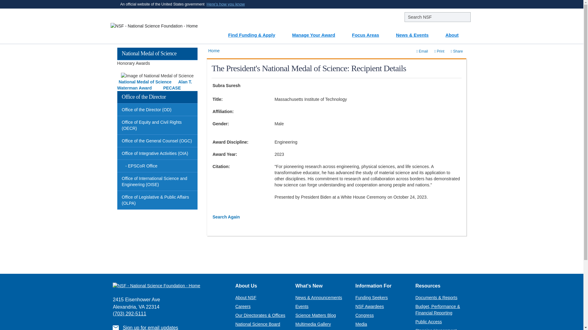 Image resolution: width=588 pixels, height=330 pixels. What do you see at coordinates (226, 217) in the screenshot?
I see `Search Again` at bounding box center [226, 217].